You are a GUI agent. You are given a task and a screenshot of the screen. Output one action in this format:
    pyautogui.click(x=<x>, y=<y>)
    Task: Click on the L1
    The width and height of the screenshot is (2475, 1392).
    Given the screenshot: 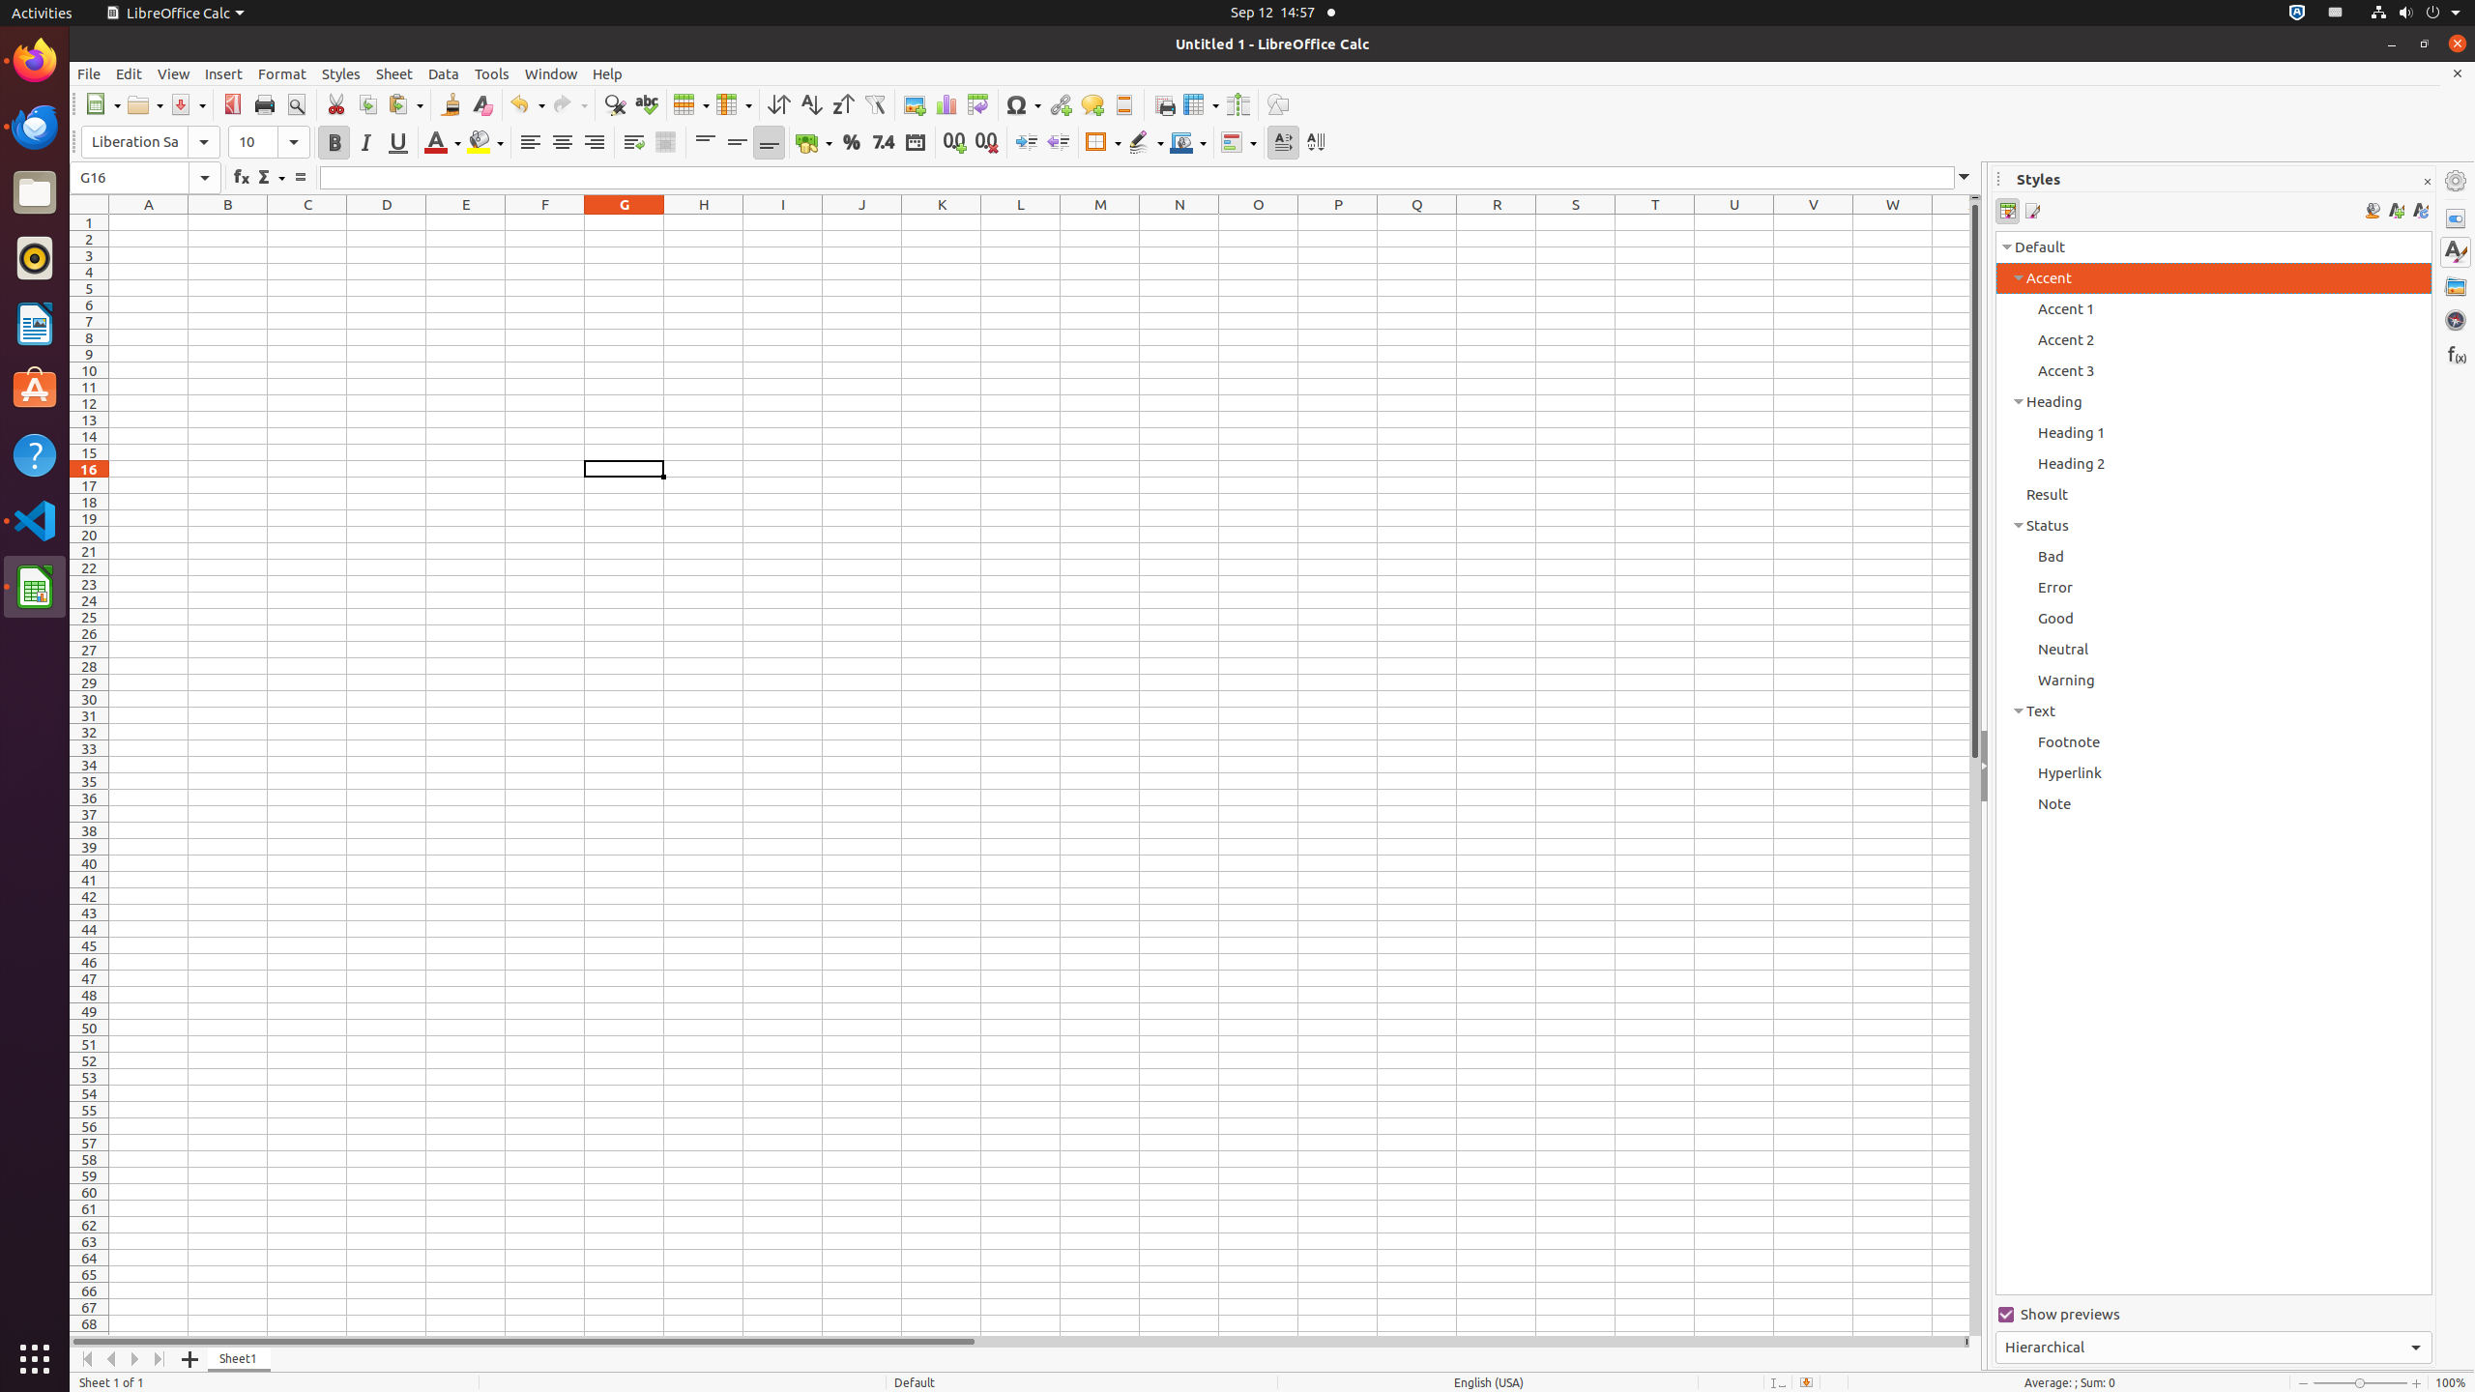 What is the action you would take?
    pyautogui.click(x=1021, y=222)
    